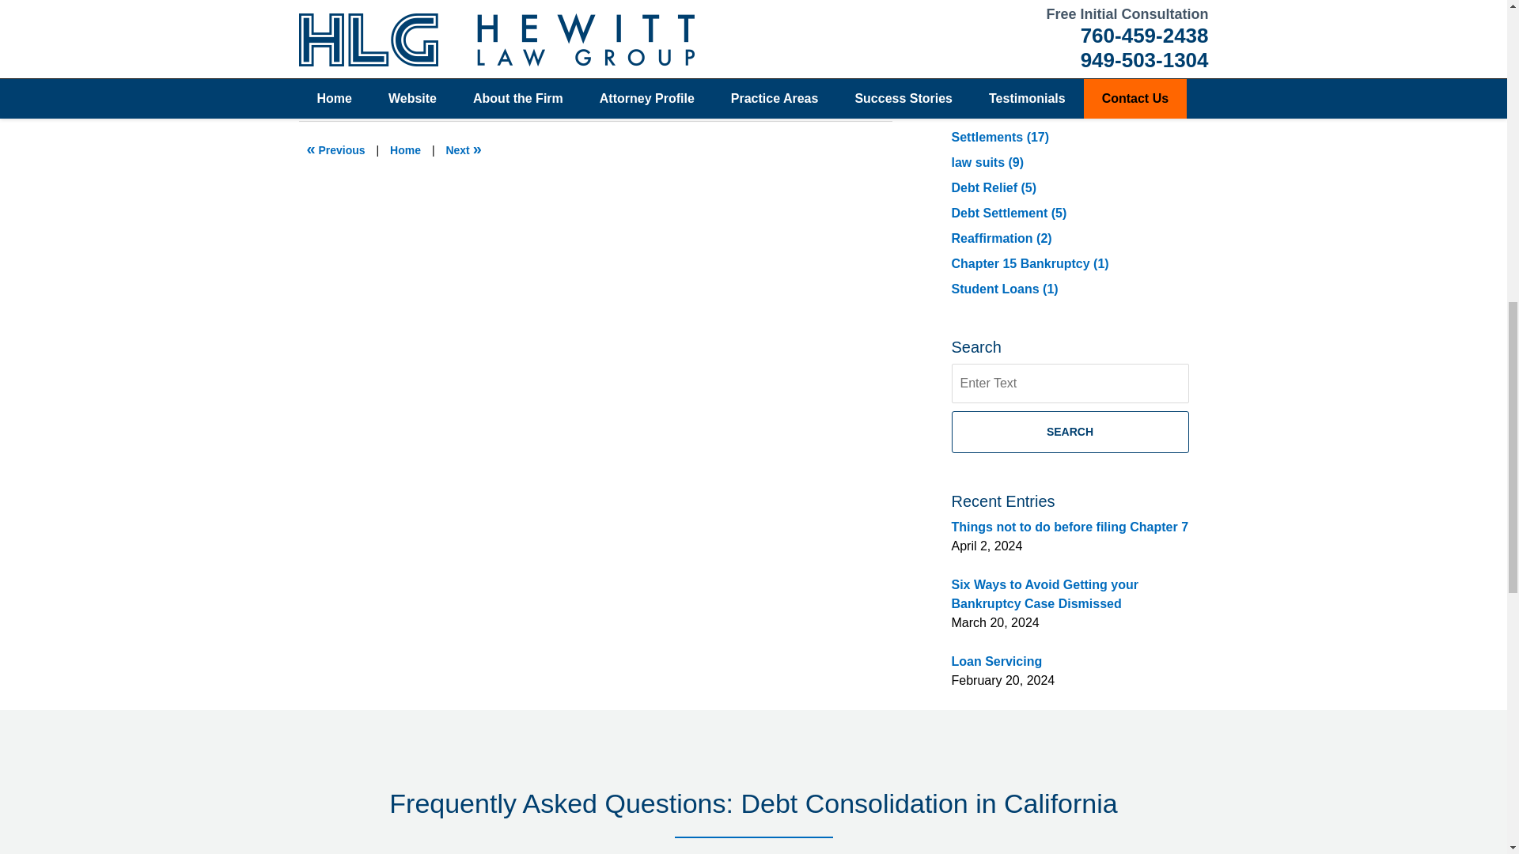  What do you see at coordinates (475, 60) in the screenshot?
I see `Chapter 7 Bankruptcy` at bounding box center [475, 60].